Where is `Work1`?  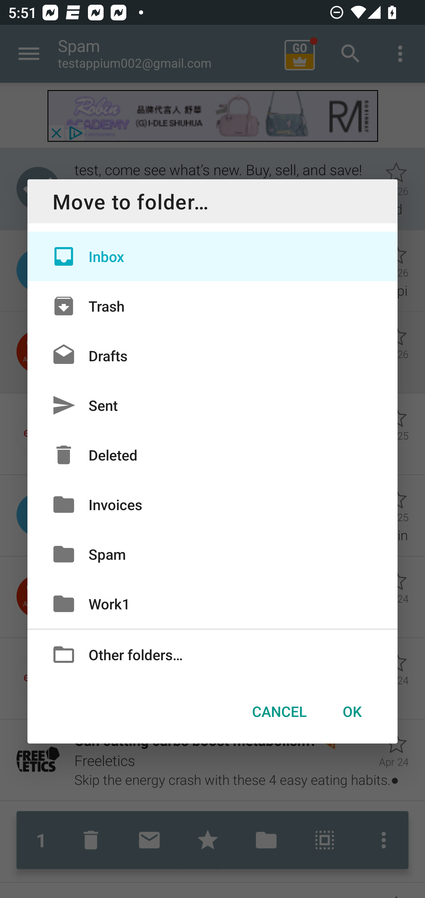 Work1 is located at coordinates (212, 604).